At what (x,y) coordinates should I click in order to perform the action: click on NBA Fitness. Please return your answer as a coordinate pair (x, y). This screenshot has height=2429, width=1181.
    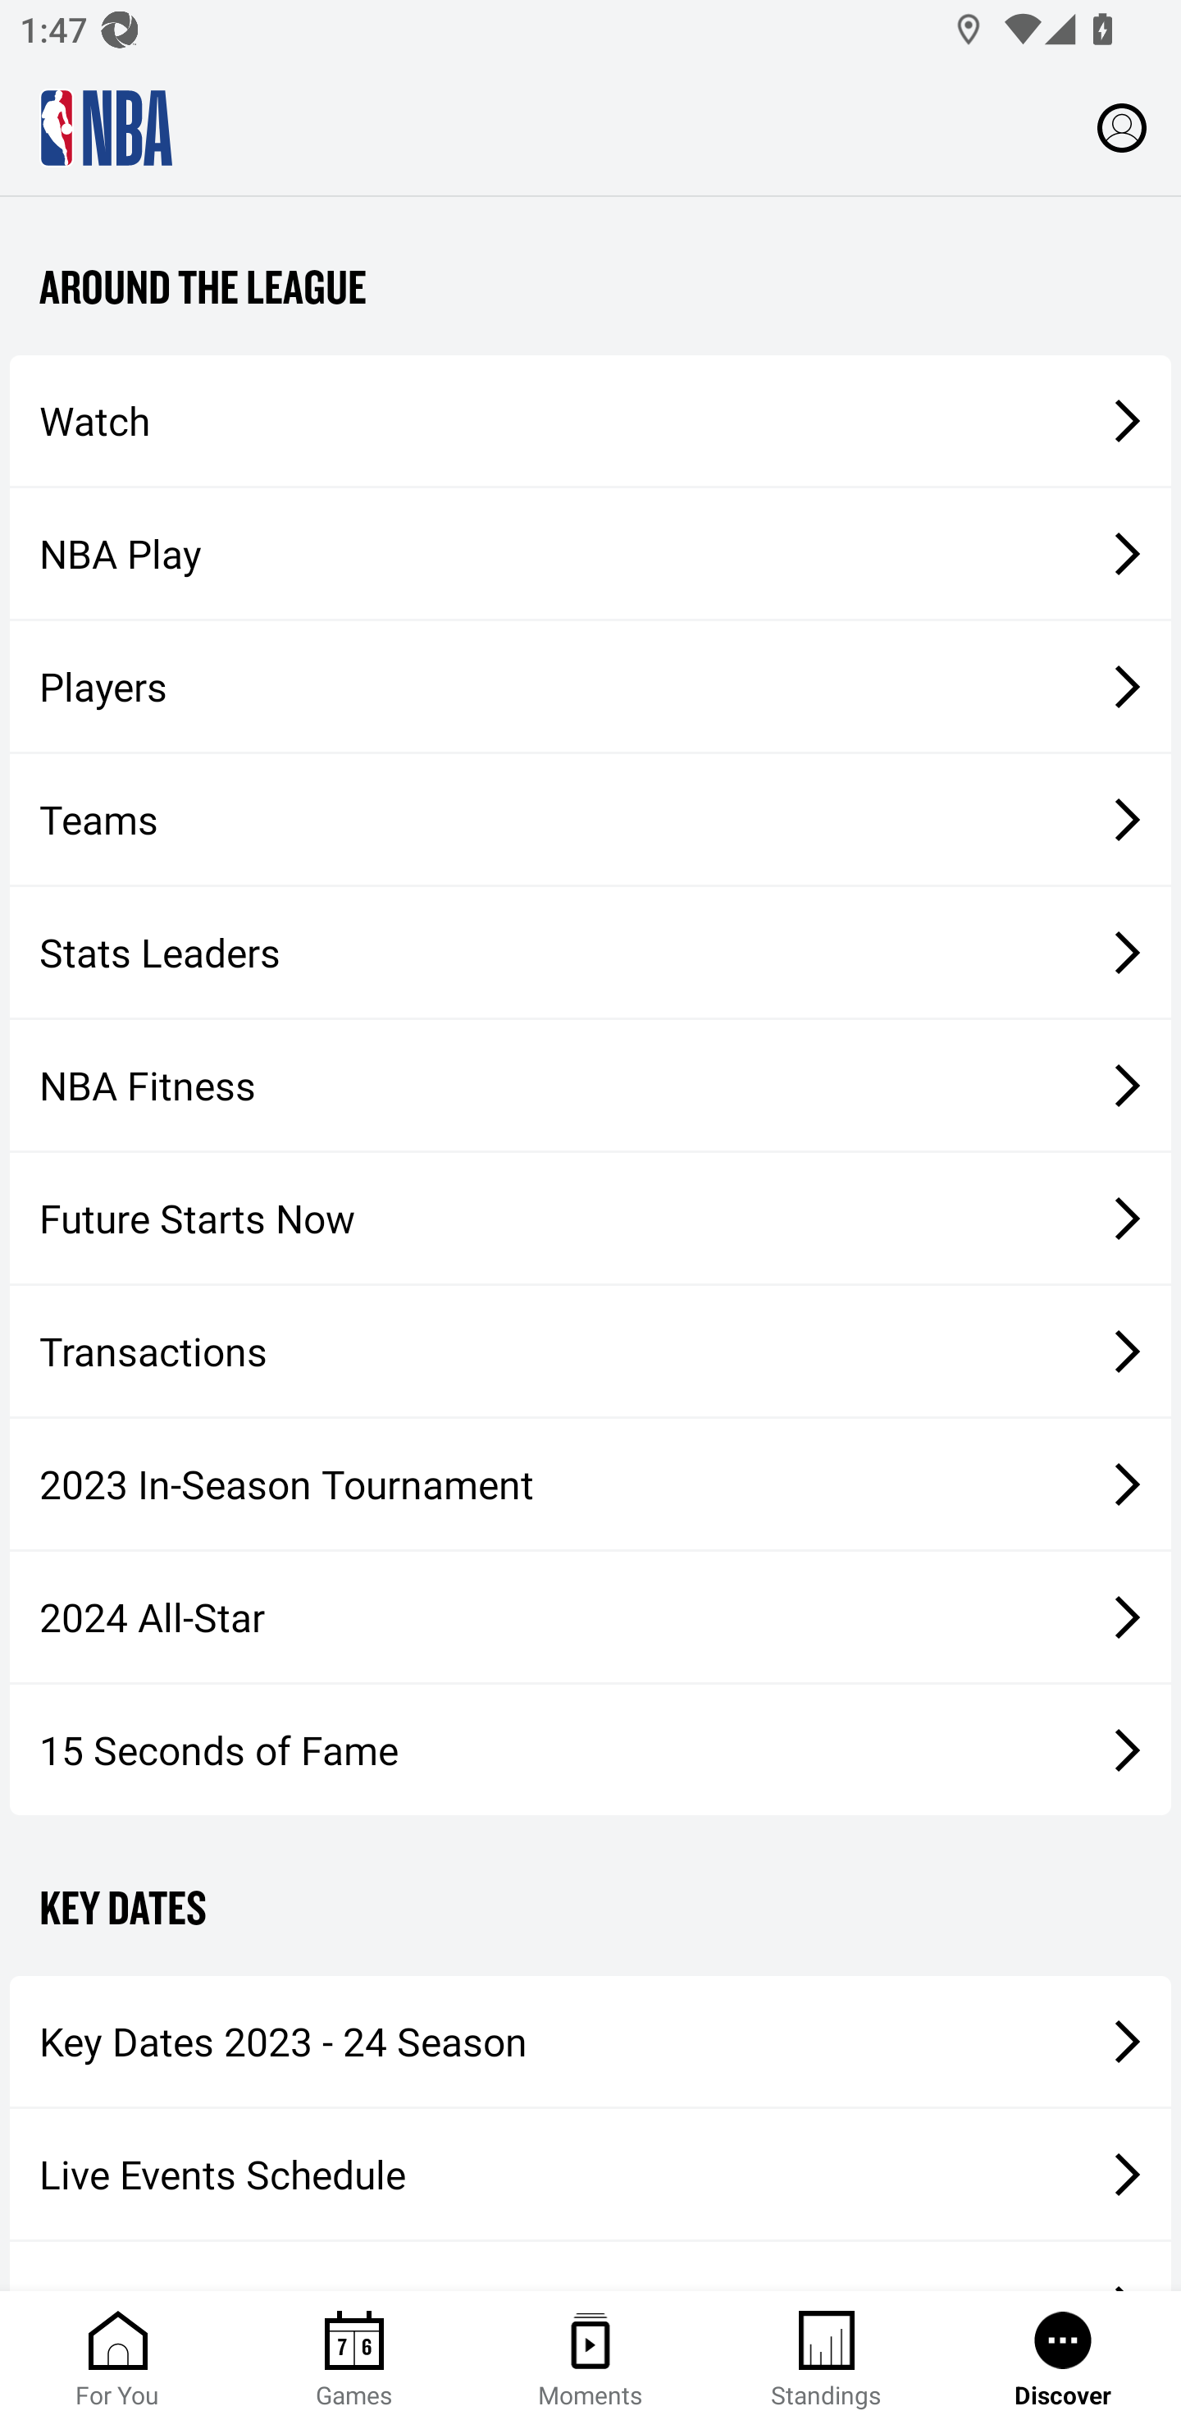
    Looking at the image, I should click on (590, 1086).